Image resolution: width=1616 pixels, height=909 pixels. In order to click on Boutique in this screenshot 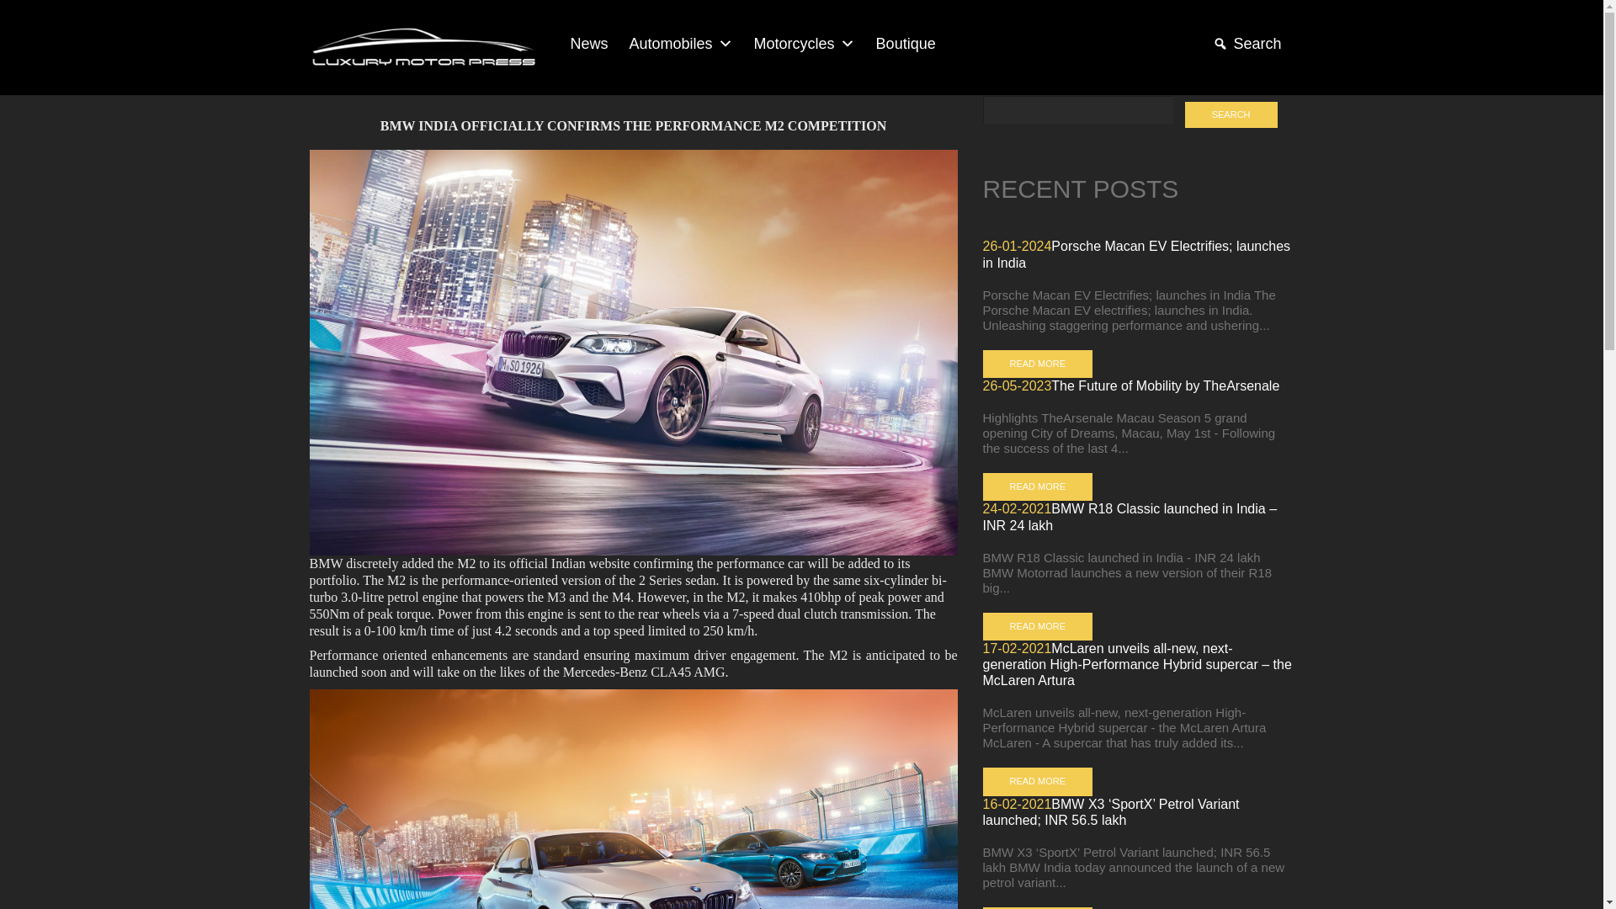, I will do `click(904, 44)`.